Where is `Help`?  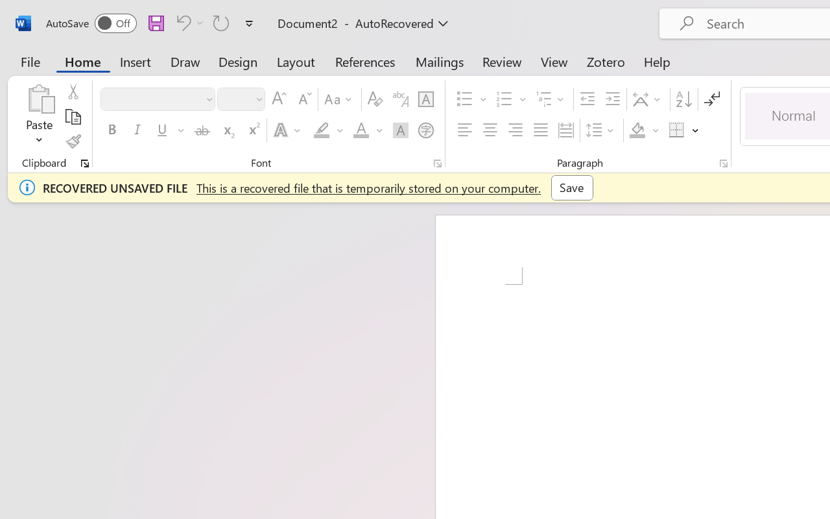
Help is located at coordinates (658, 61).